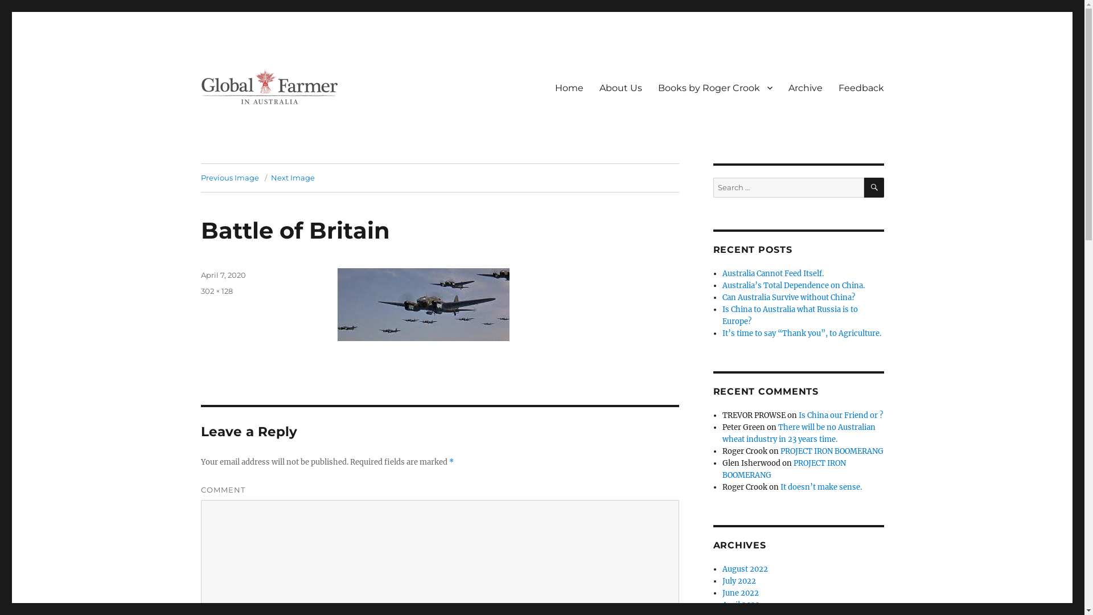 This screenshot has width=1093, height=615. What do you see at coordinates (841, 416) in the screenshot?
I see `Is China our Friend or ?` at bounding box center [841, 416].